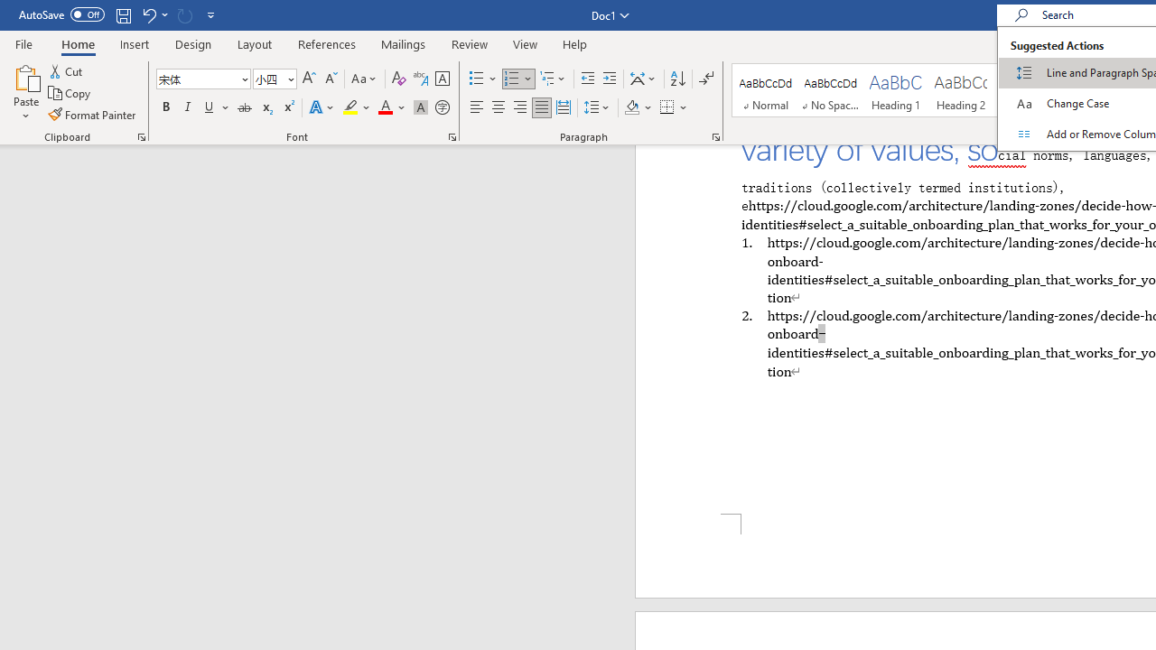  Describe the element at coordinates (322, 108) in the screenshot. I see `Text Effects and Typography` at that location.